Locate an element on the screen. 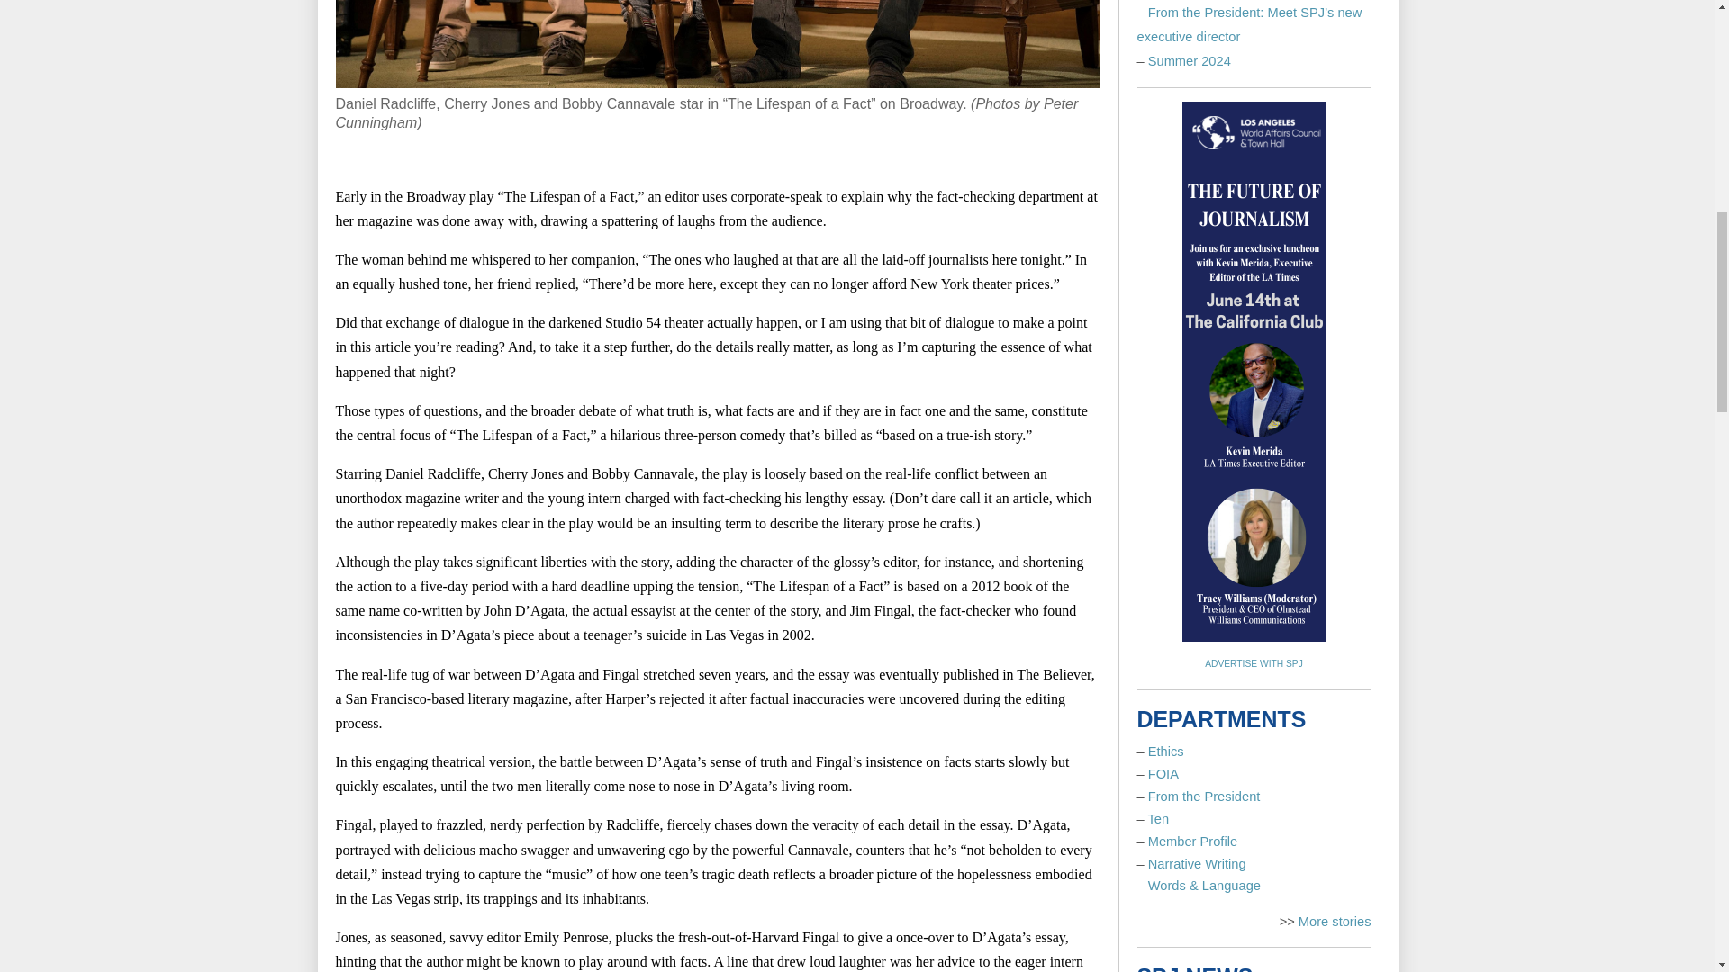 This screenshot has width=1729, height=972. ADVERTISE WITH SPJ is located at coordinates (1254, 664).